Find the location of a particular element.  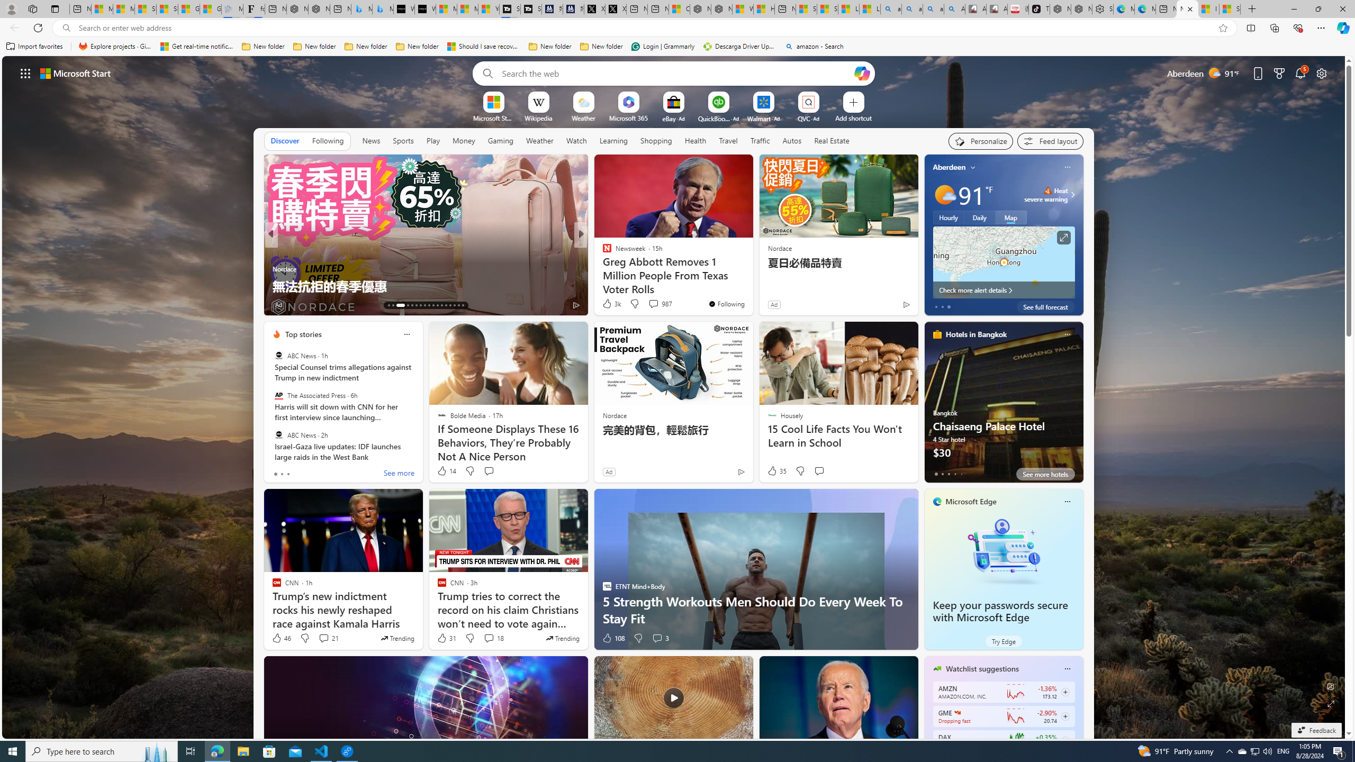

This story is trending is located at coordinates (562, 638).